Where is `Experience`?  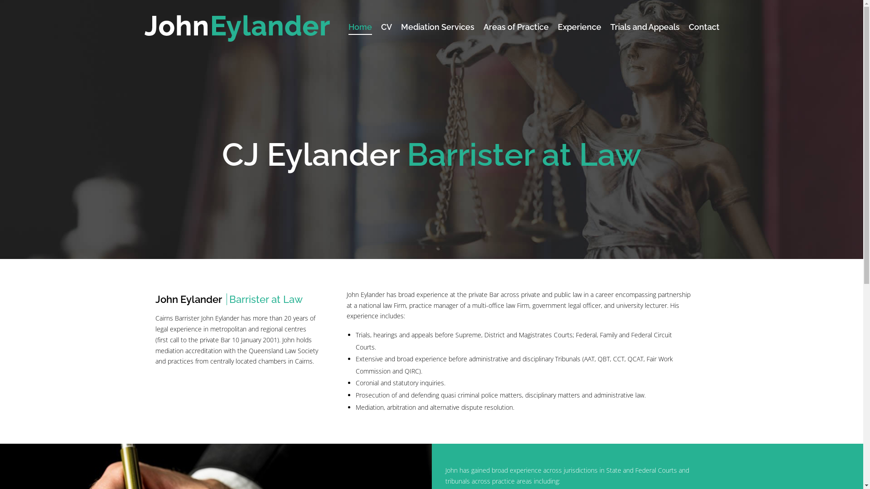
Experience is located at coordinates (580, 27).